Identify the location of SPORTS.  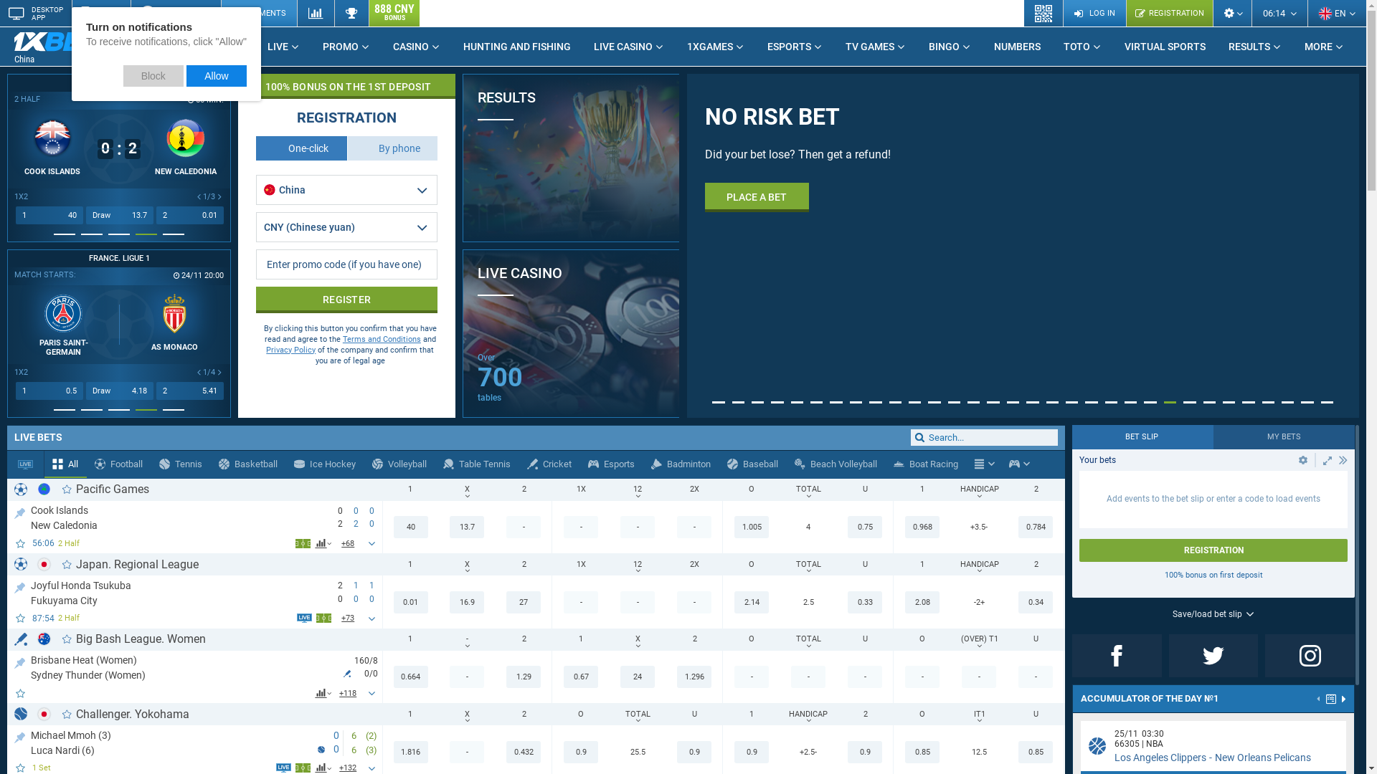
(219, 47).